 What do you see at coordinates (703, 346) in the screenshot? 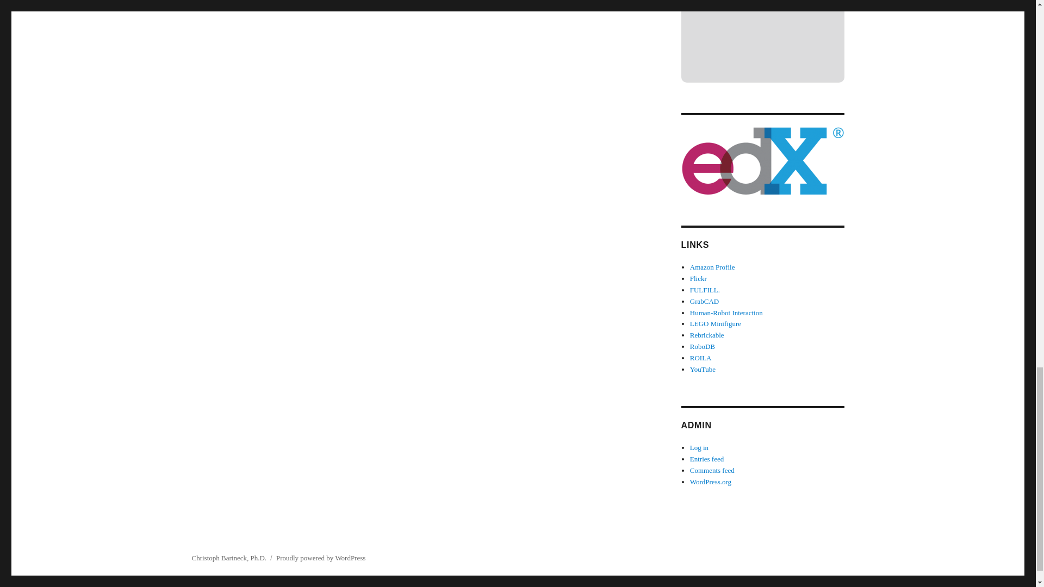
I see `A database of robots` at bounding box center [703, 346].